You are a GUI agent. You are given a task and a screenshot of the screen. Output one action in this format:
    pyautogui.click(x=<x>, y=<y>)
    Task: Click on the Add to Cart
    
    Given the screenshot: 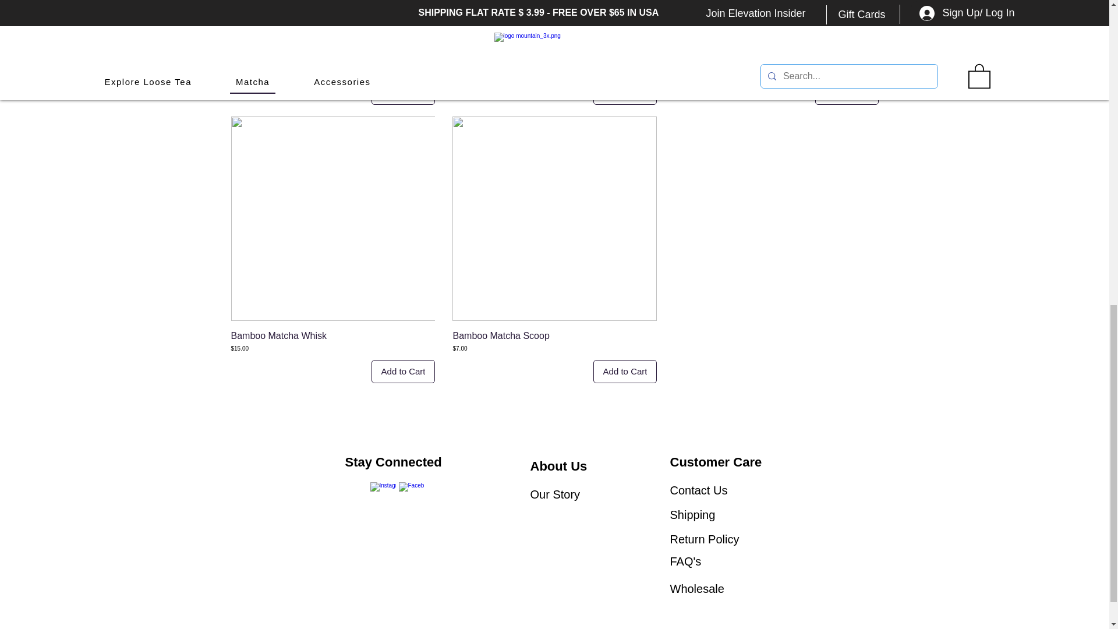 What is the action you would take?
    pyautogui.click(x=403, y=93)
    